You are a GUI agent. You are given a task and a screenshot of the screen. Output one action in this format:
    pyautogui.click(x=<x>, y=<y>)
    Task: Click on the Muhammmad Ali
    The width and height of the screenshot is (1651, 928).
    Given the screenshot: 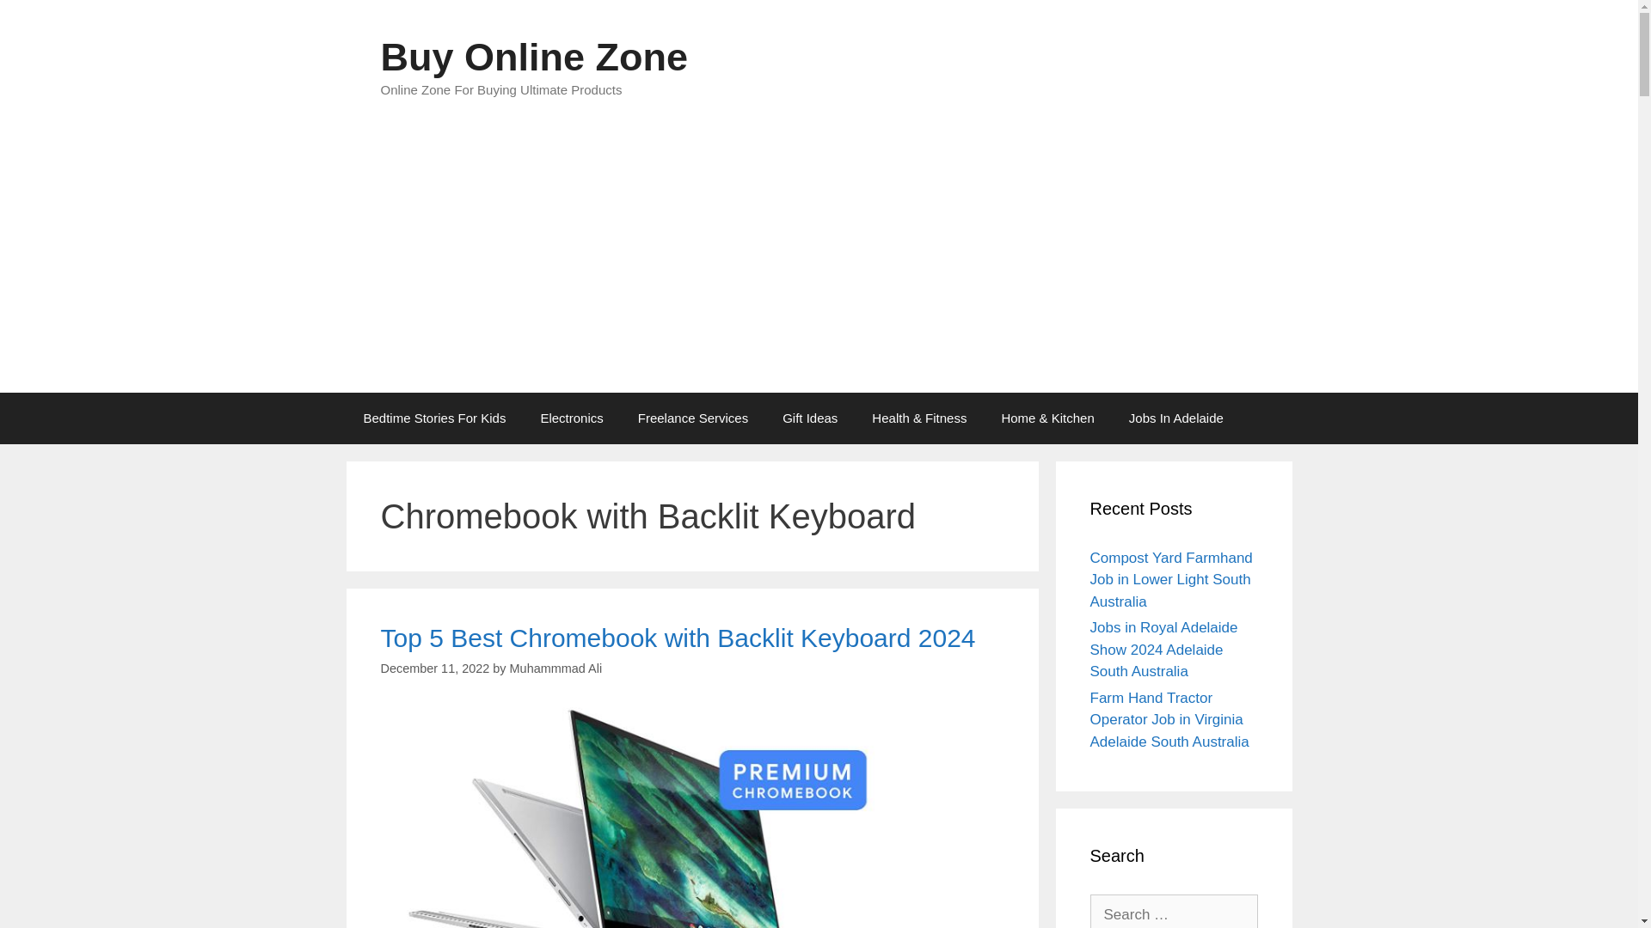 What is the action you would take?
    pyautogui.click(x=555, y=669)
    